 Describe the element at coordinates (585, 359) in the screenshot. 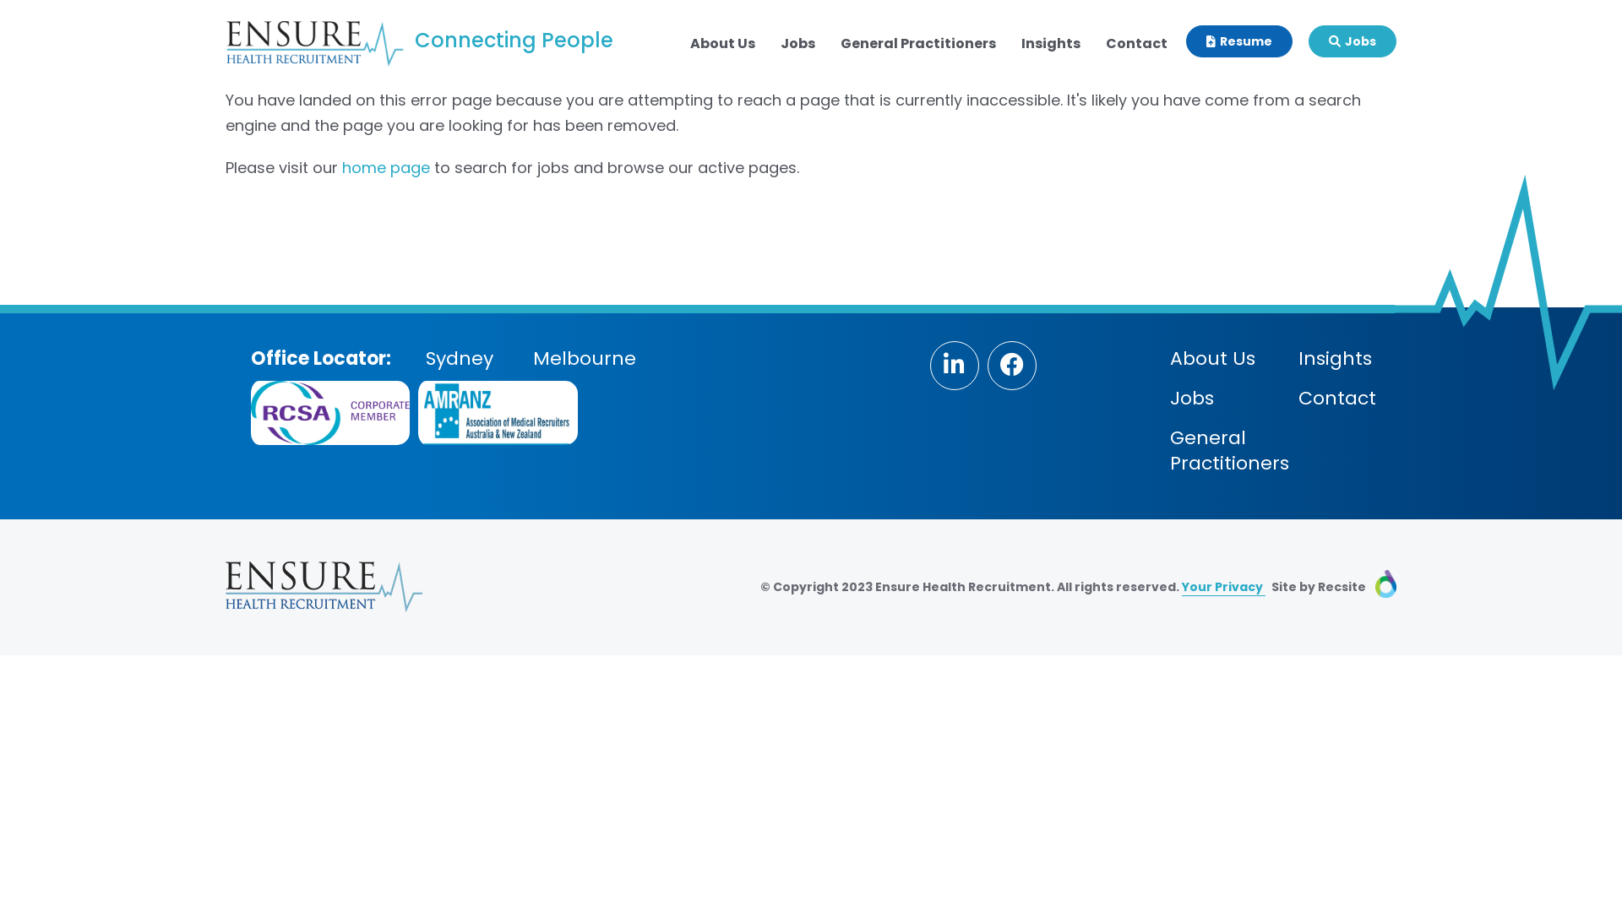

I see `Melbourne` at that location.